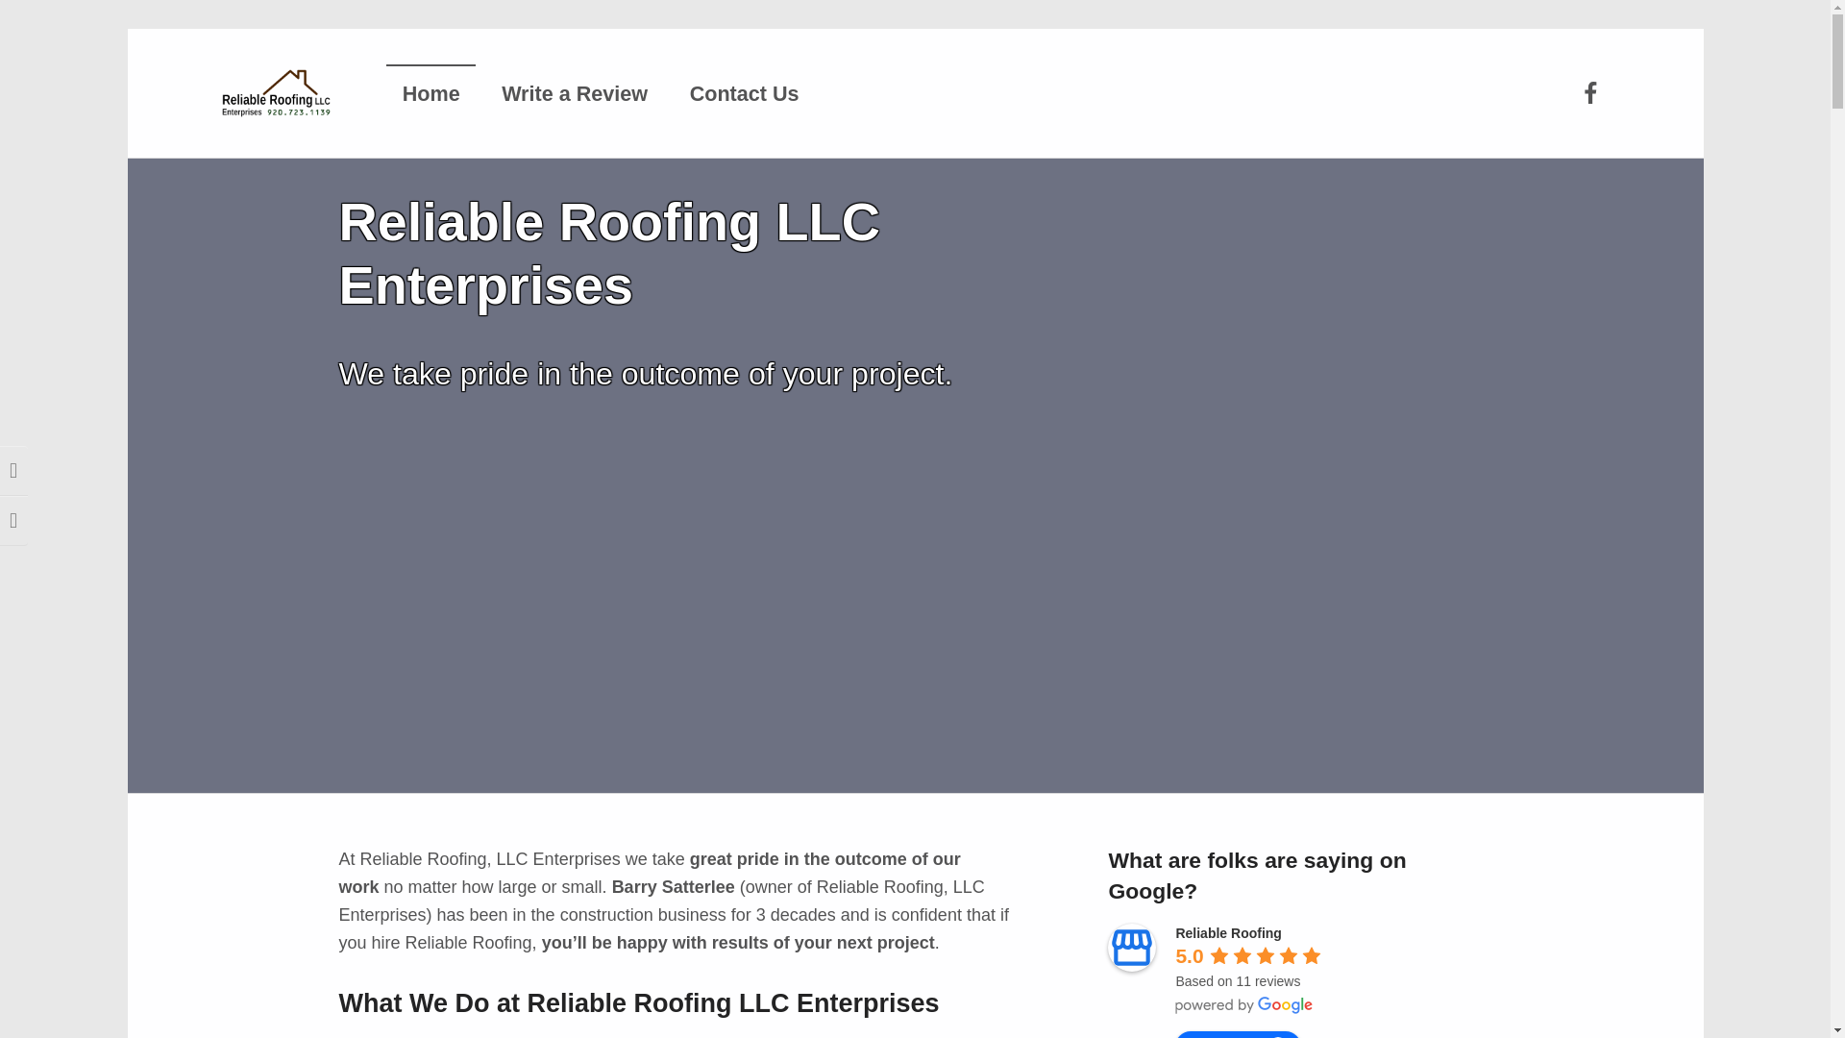  What do you see at coordinates (1238, 1034) in the screenshot?
I see `review us on` at bounding box center [1238, 1034].